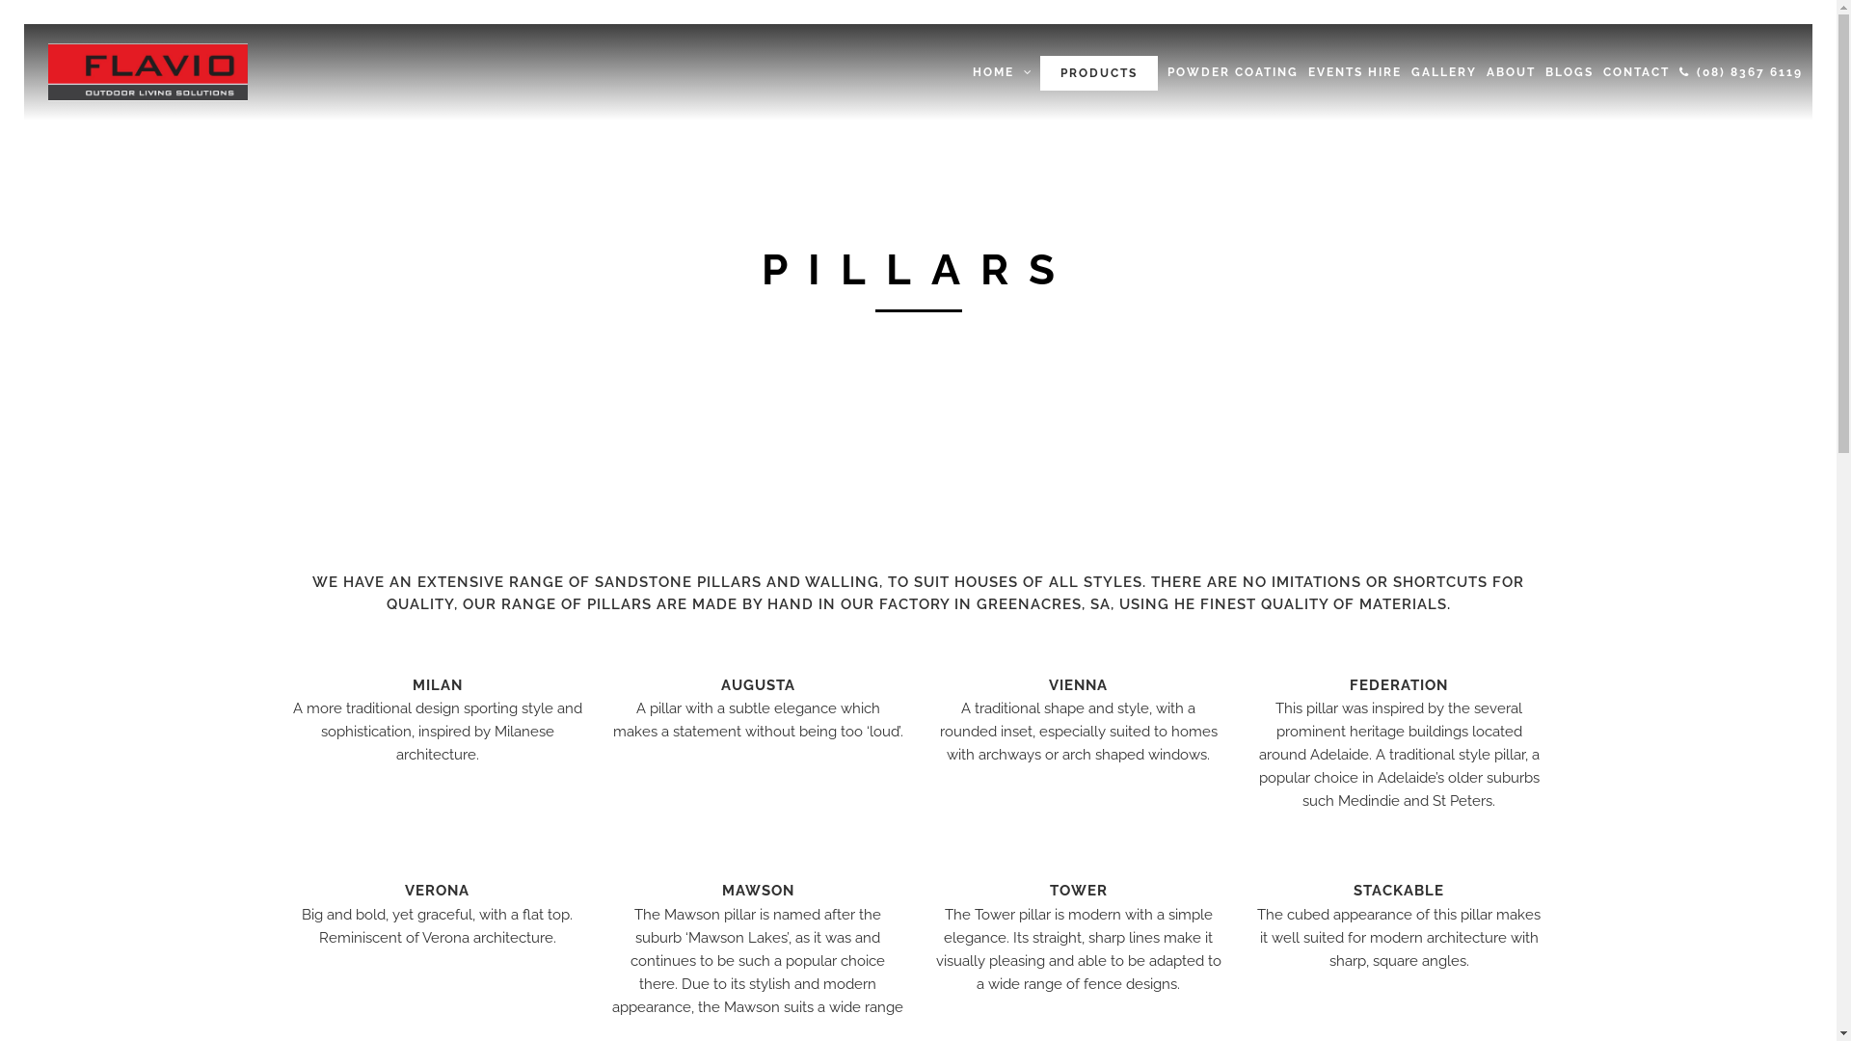  I want to click on CONTACT, so click(1637, 72).